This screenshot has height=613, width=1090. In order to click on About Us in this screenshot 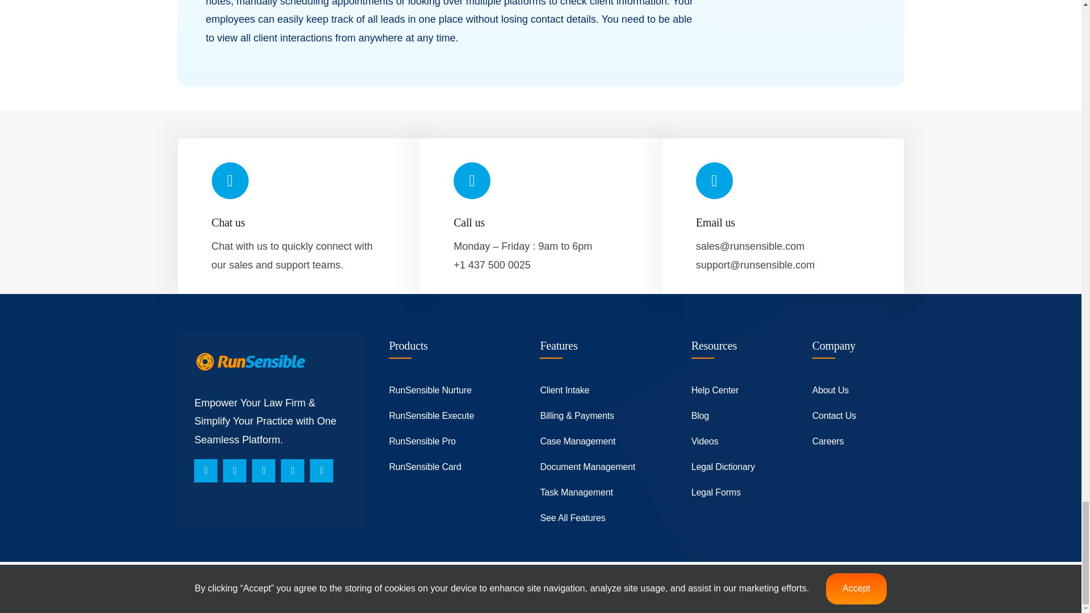, I will do `click(858, 391)`.